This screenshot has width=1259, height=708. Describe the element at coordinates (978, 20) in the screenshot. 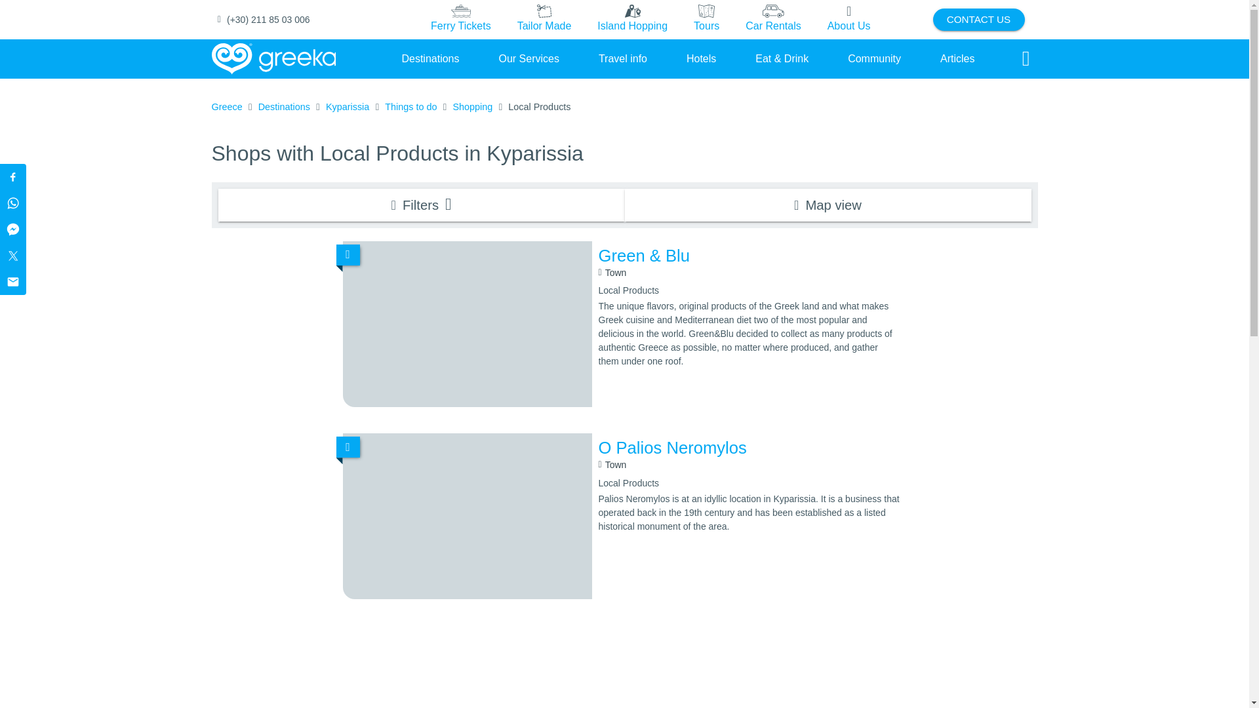

I see `Contact us` at that location.